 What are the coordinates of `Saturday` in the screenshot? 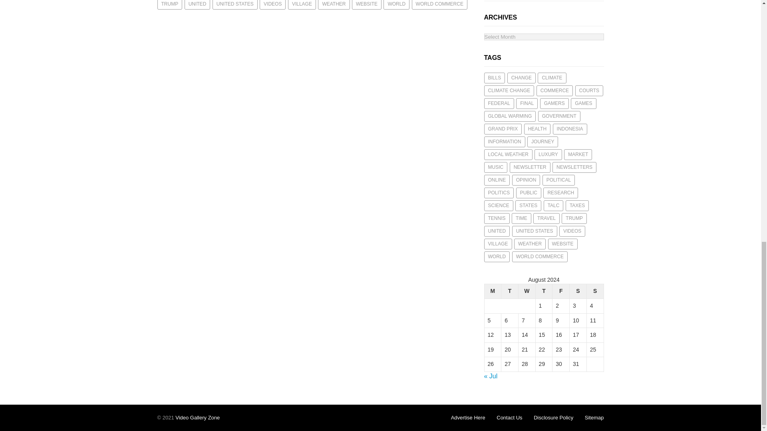 It's located at (578, 291).